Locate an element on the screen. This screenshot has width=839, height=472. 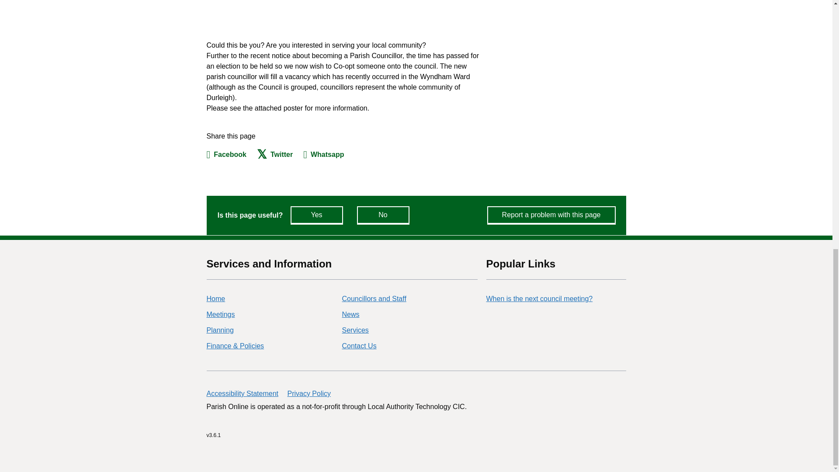
Councillors and Staff is located at coordinates (374, 299).